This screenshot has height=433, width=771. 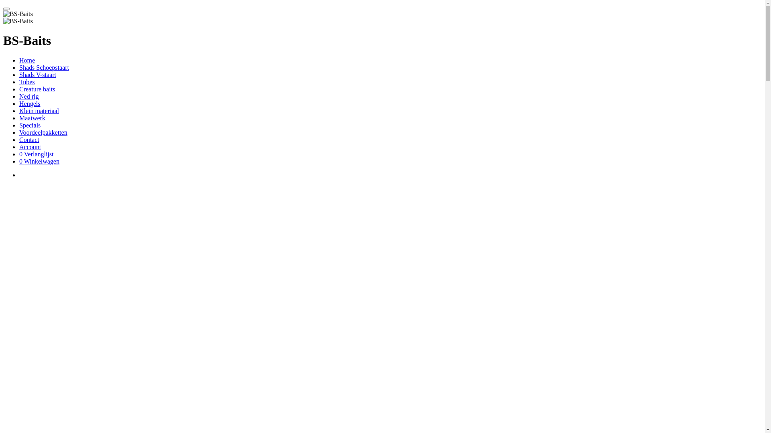 I want to click on 0 Winkelwagen, so click(x=39, y=161).